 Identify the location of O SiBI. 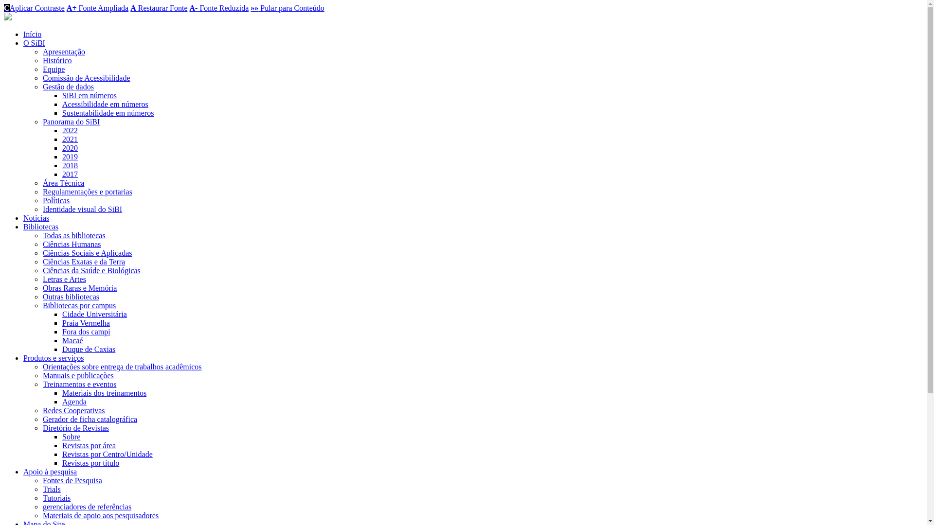
(34, 43).